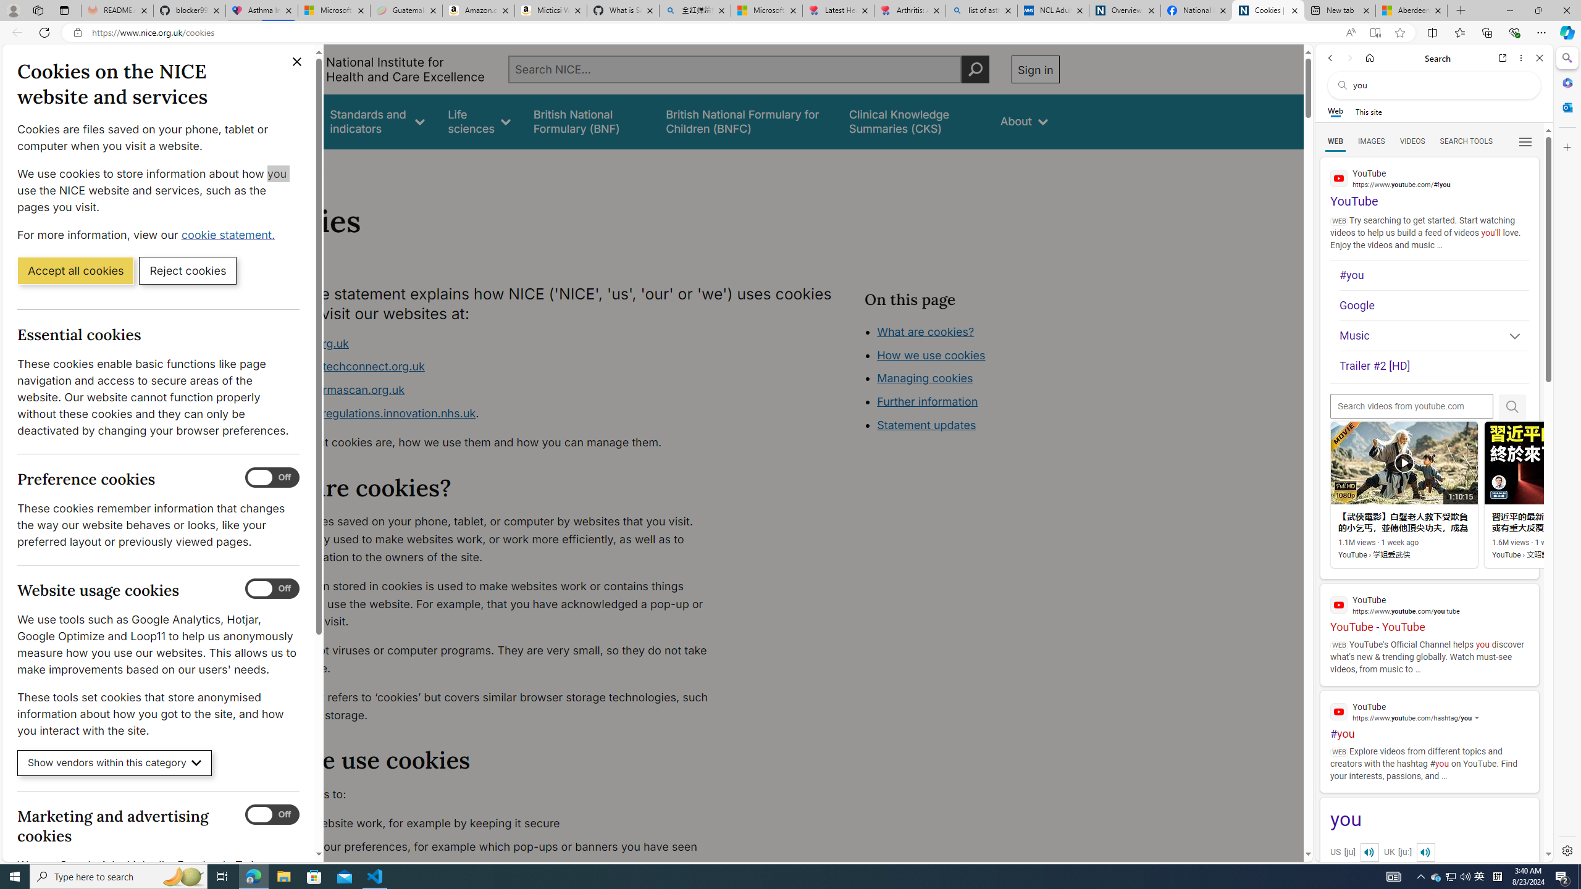 Image resolution: width=1581 pixels, height=889 pixels. What do you see at coordinates (1412, 141) in the screenshot?
I see `Search Filter, VIDEOS` at bounding box center [1412, 141].